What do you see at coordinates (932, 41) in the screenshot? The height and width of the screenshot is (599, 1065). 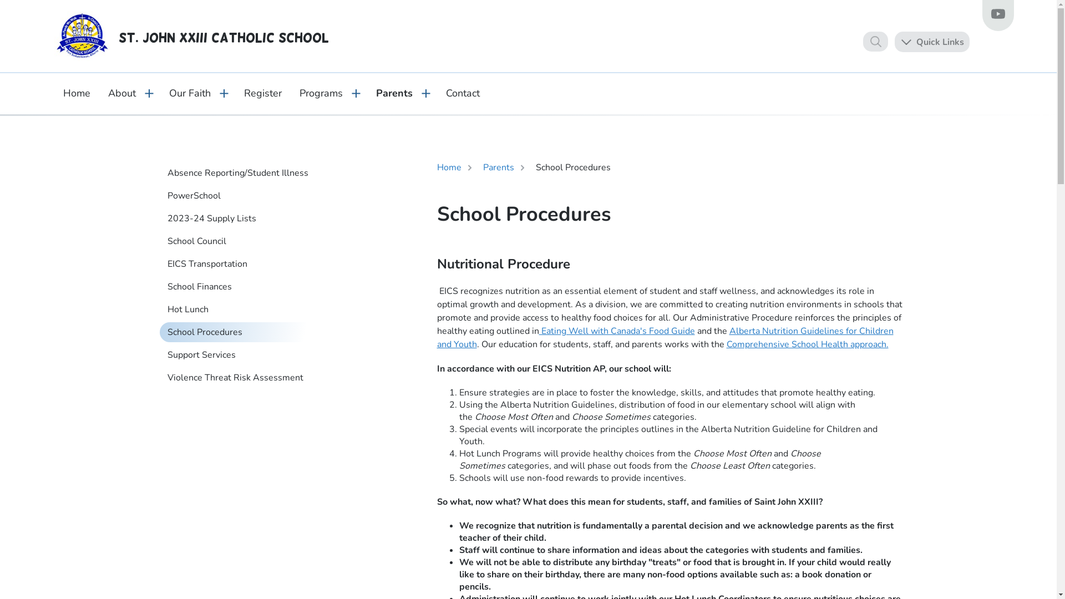 I see `Quick Links` at bounding box center [932, 41].